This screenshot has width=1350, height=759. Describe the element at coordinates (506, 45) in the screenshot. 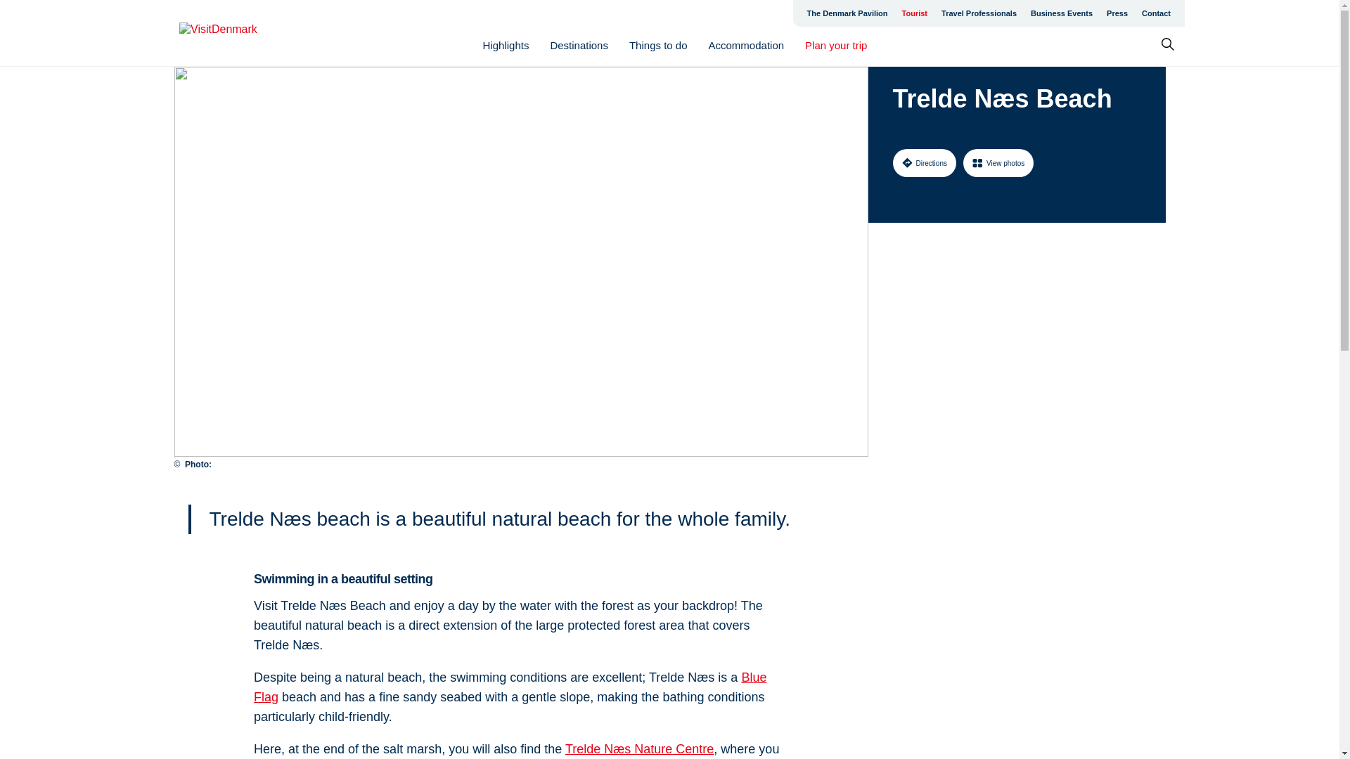

I see `Highlights` at that location.